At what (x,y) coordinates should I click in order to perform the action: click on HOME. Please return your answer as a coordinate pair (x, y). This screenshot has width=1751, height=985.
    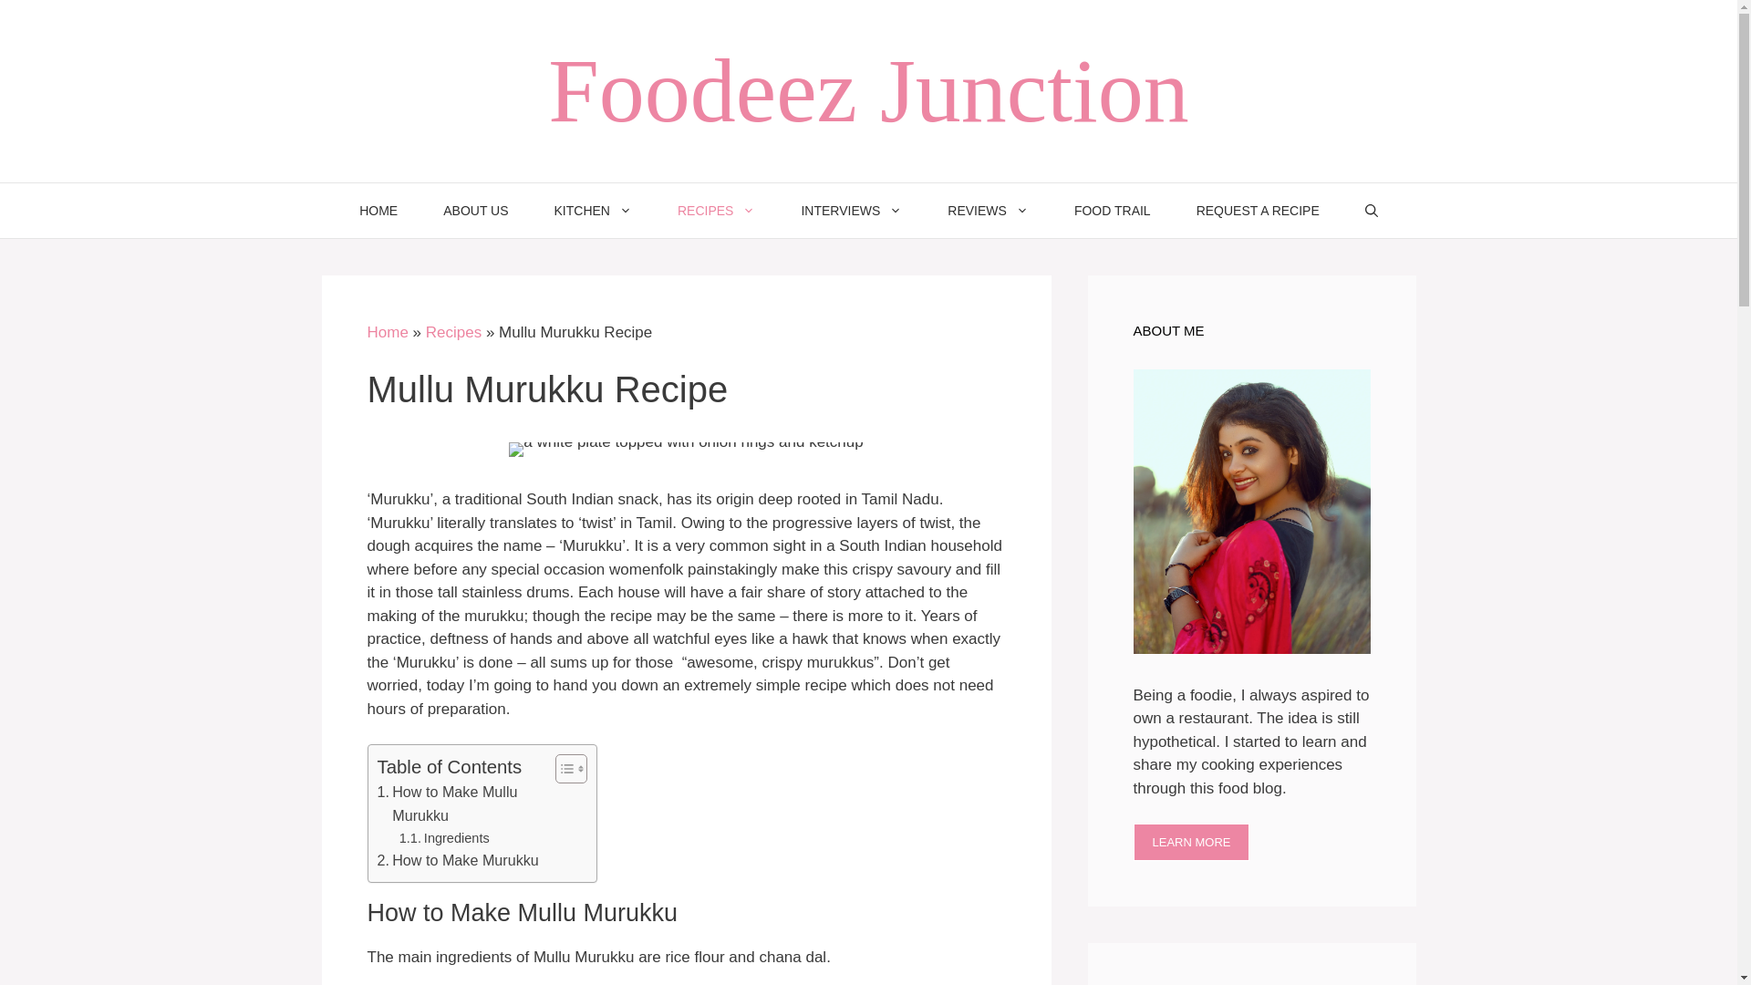
    Looking at the image, I should click on (378, 210).